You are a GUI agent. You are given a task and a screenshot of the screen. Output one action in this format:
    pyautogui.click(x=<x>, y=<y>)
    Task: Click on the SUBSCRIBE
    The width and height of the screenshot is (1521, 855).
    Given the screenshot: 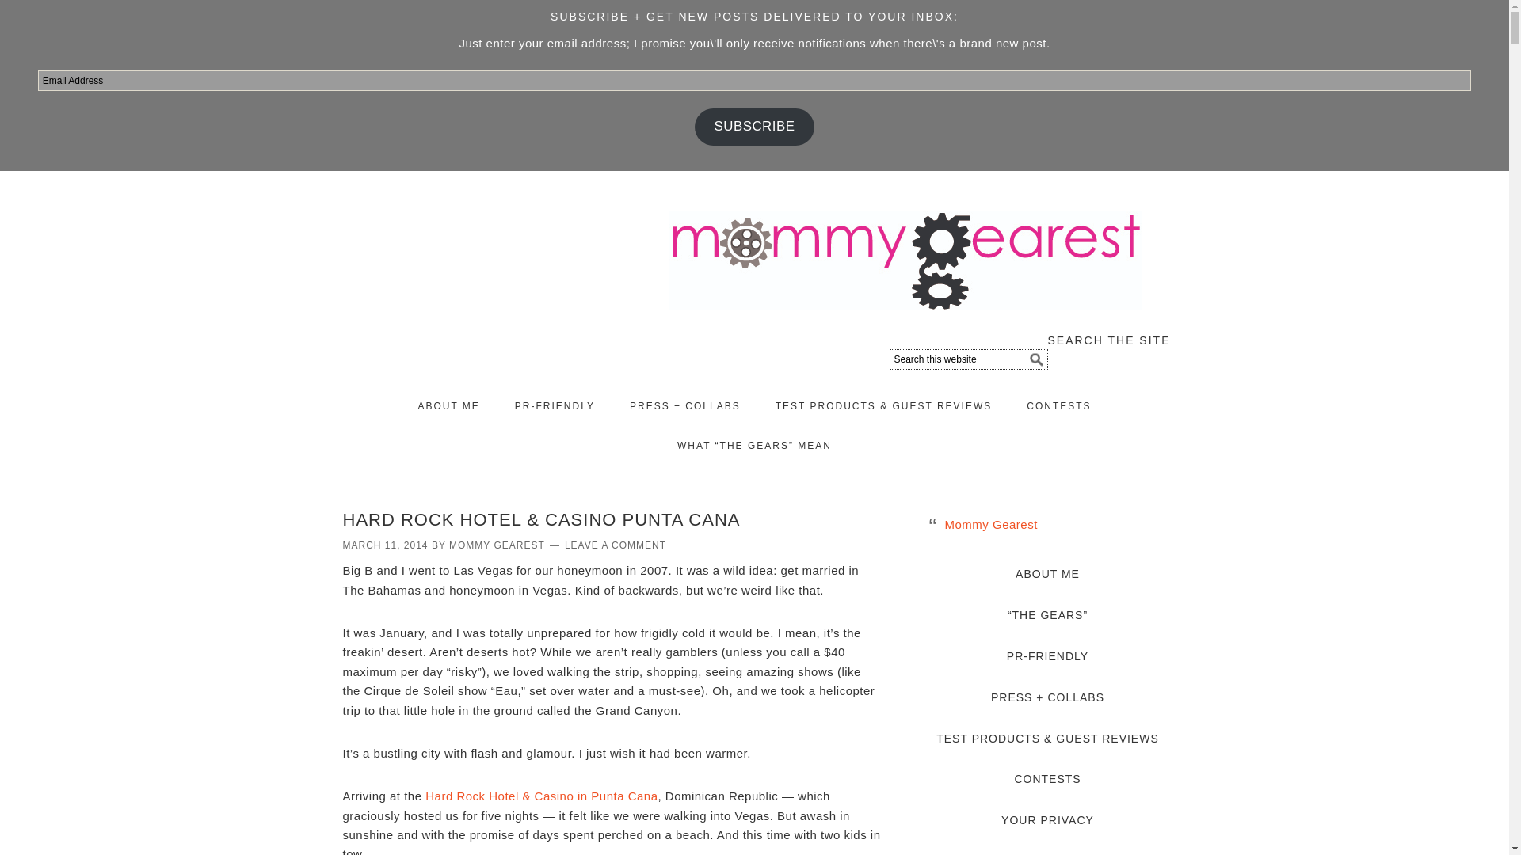 What is the action you would take?
    pyautogui.click(x=754, y=127)
    